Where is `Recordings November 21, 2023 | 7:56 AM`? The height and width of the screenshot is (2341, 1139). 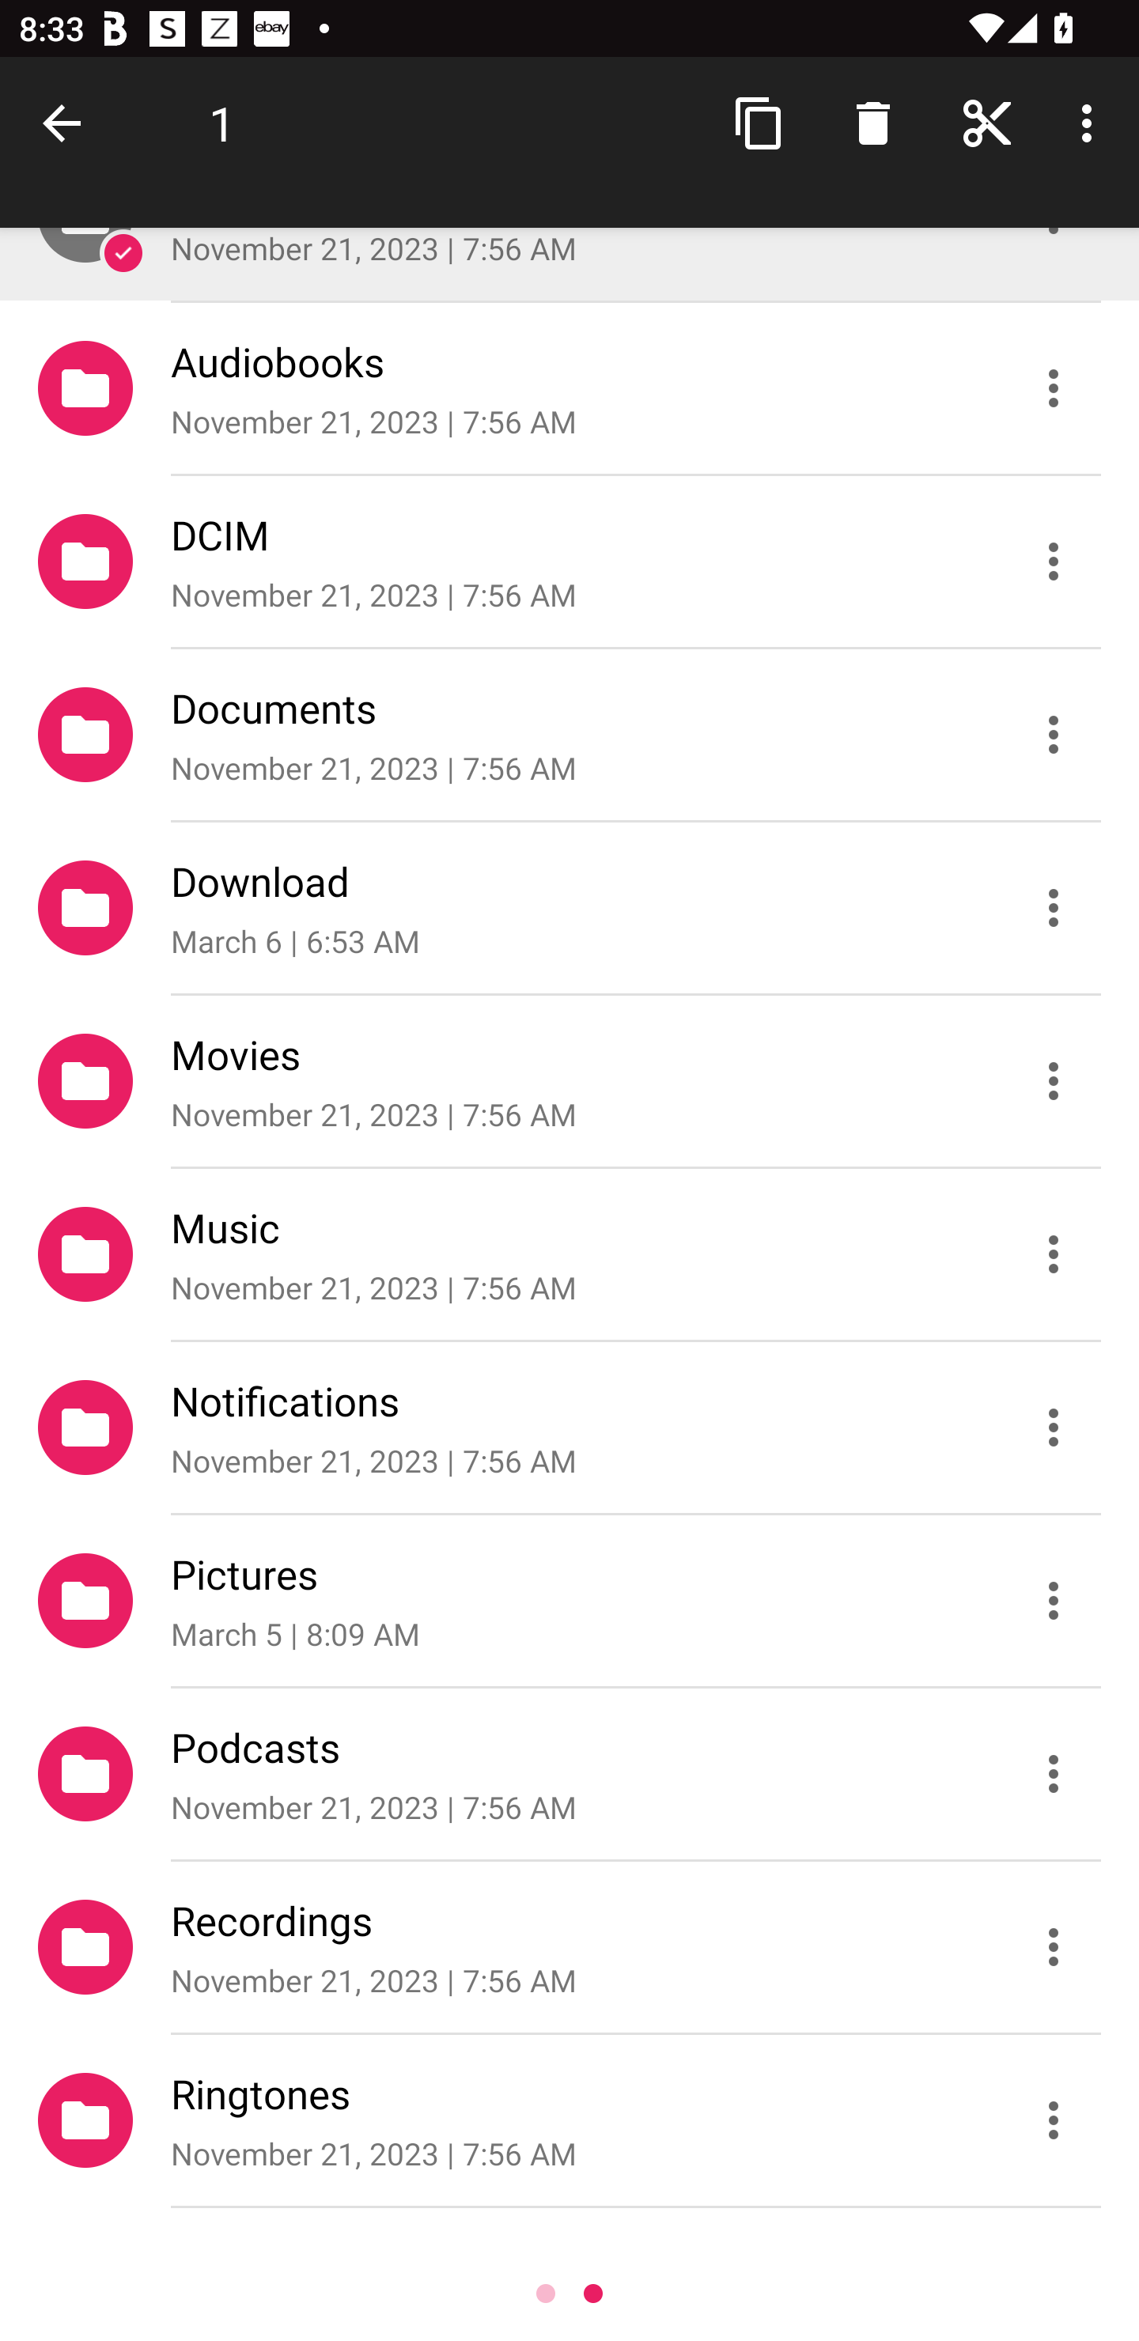
Recordings November 21, 2023 | 7:56 AM is located at coordinates (569, 1946).